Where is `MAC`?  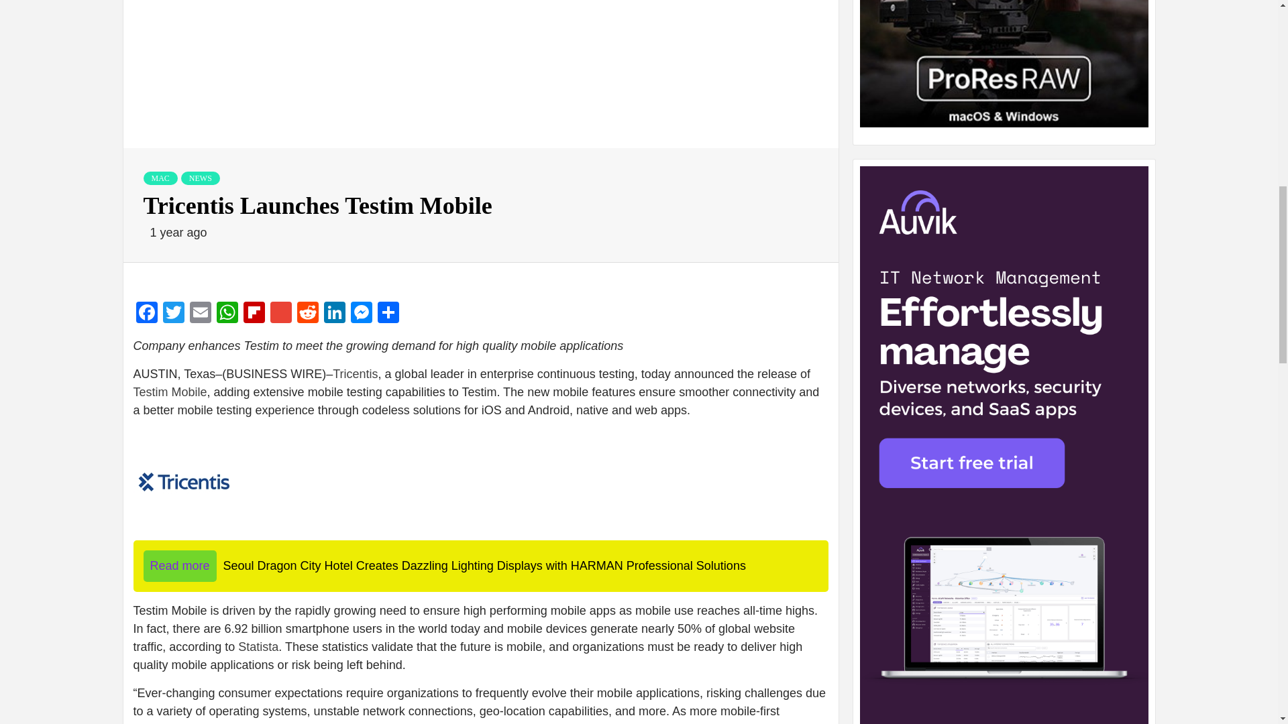 MAC is located at coordinates (160, 178).